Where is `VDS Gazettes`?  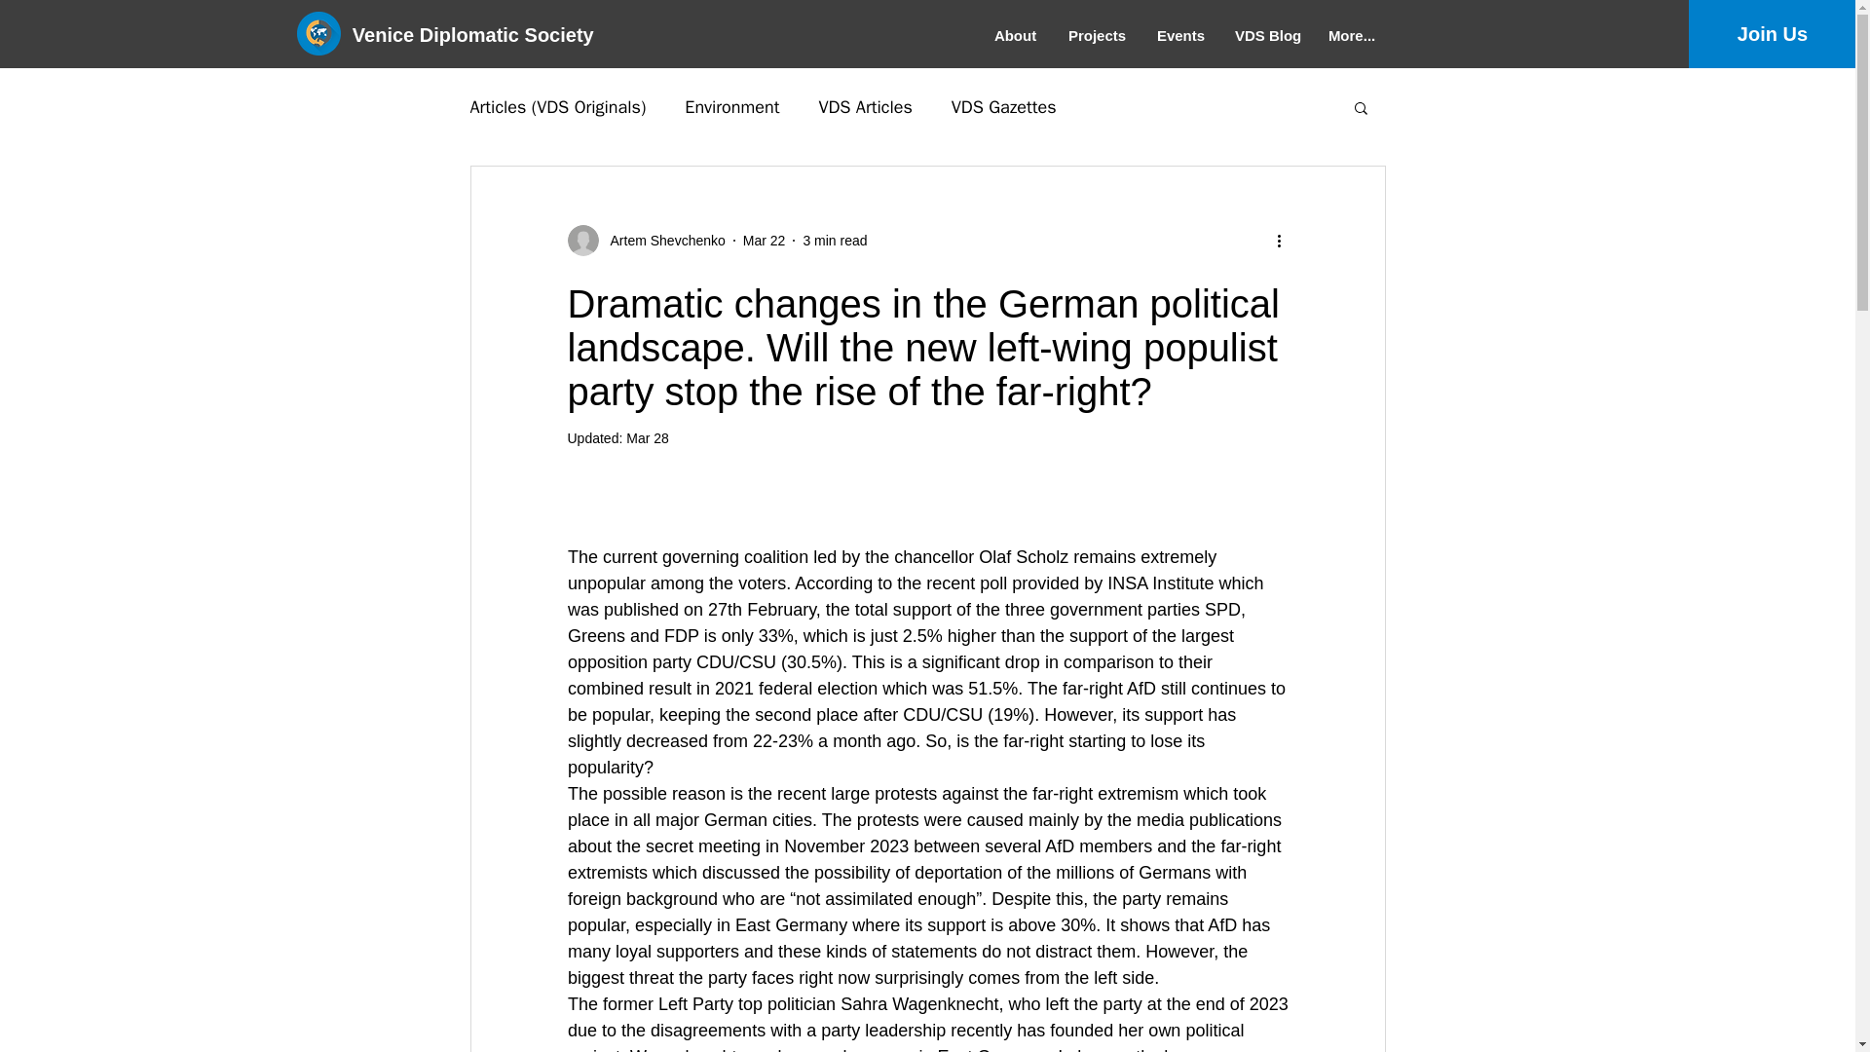 VDS Gazettes is located at coordinates (1003, 107).